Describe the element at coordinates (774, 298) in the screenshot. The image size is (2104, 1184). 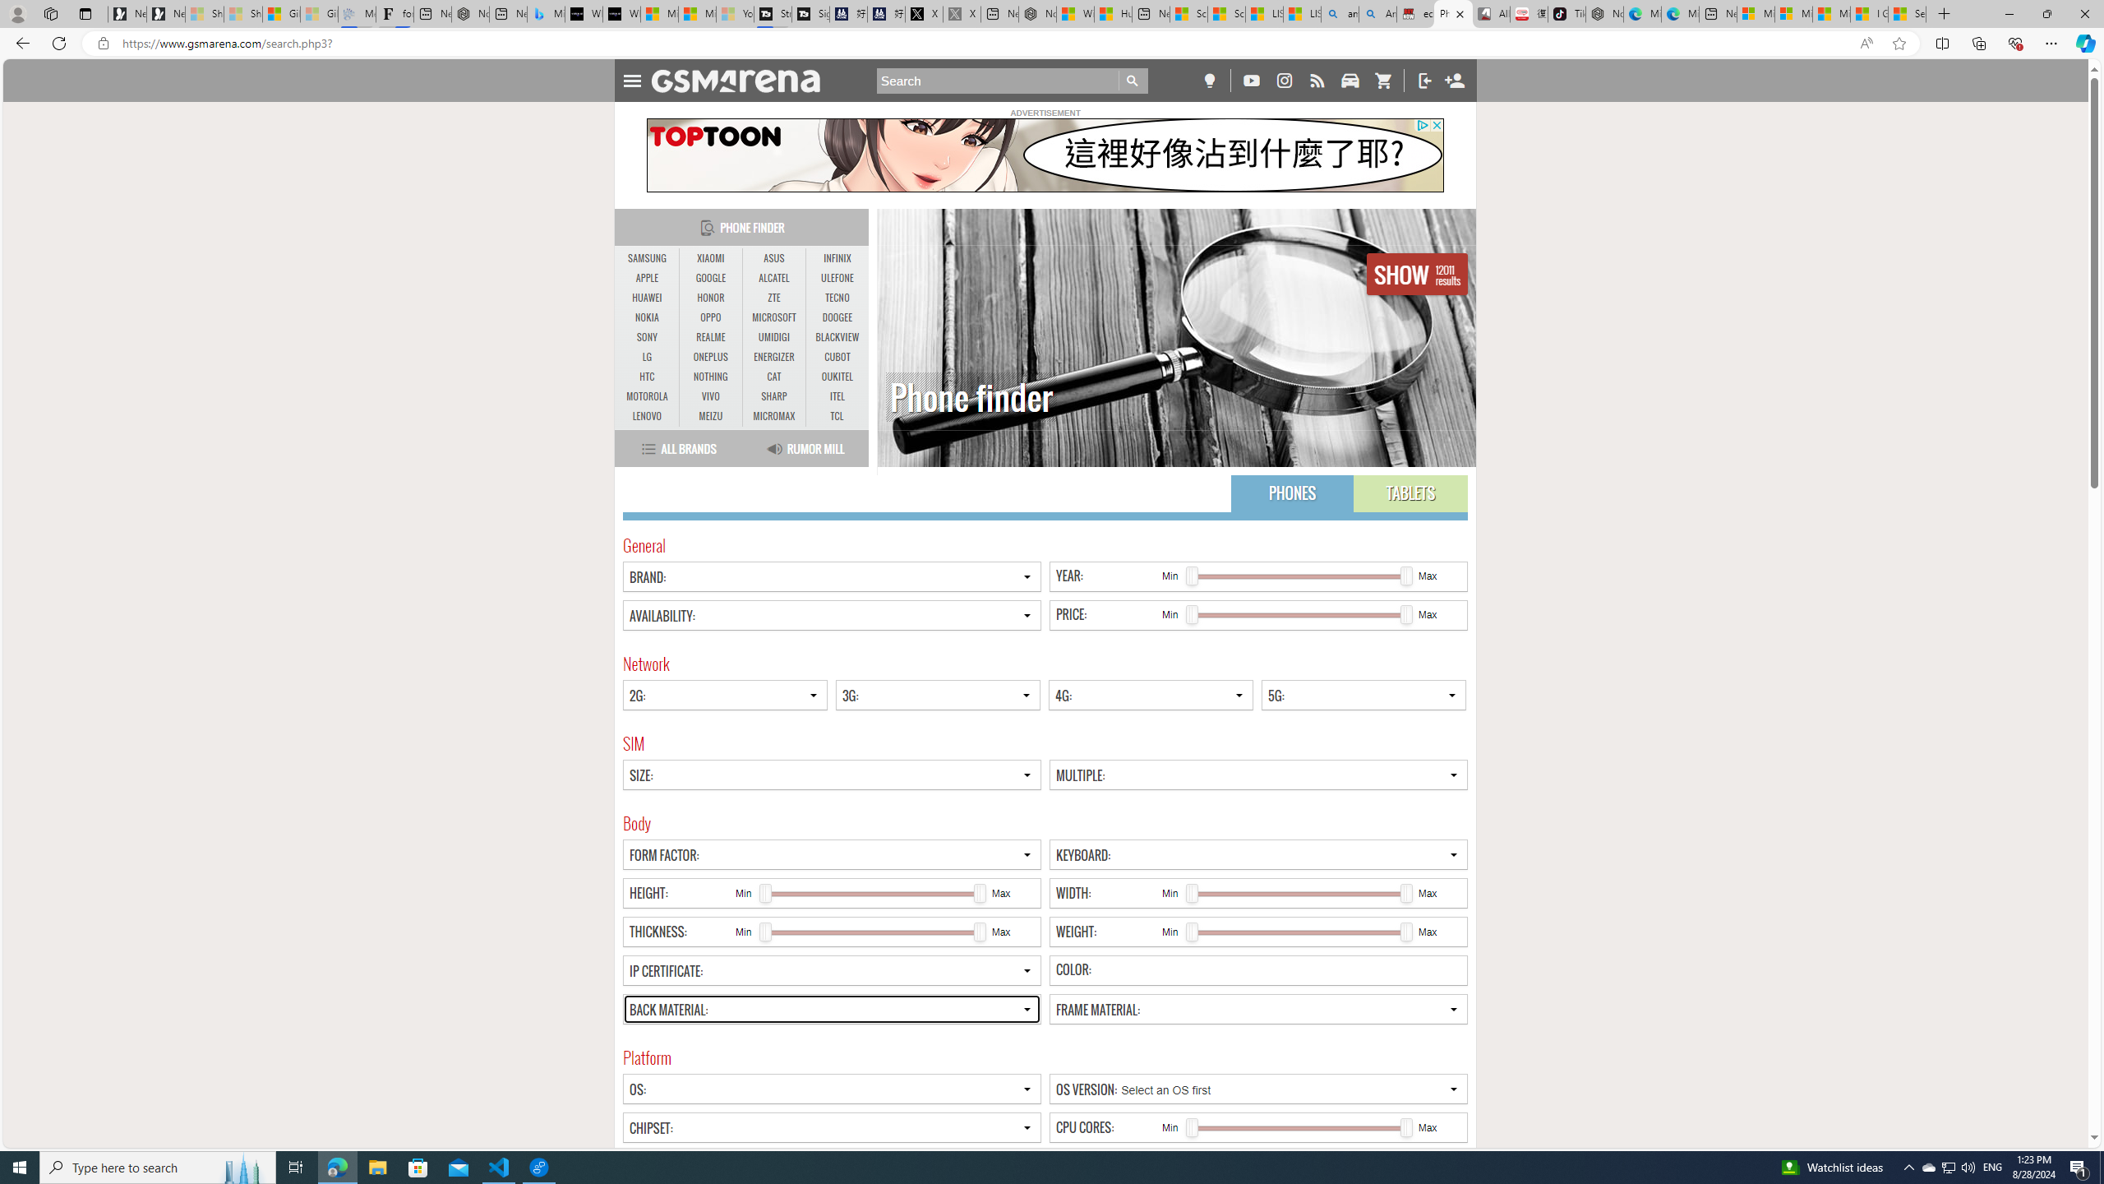
I see `ZTE` at that location.